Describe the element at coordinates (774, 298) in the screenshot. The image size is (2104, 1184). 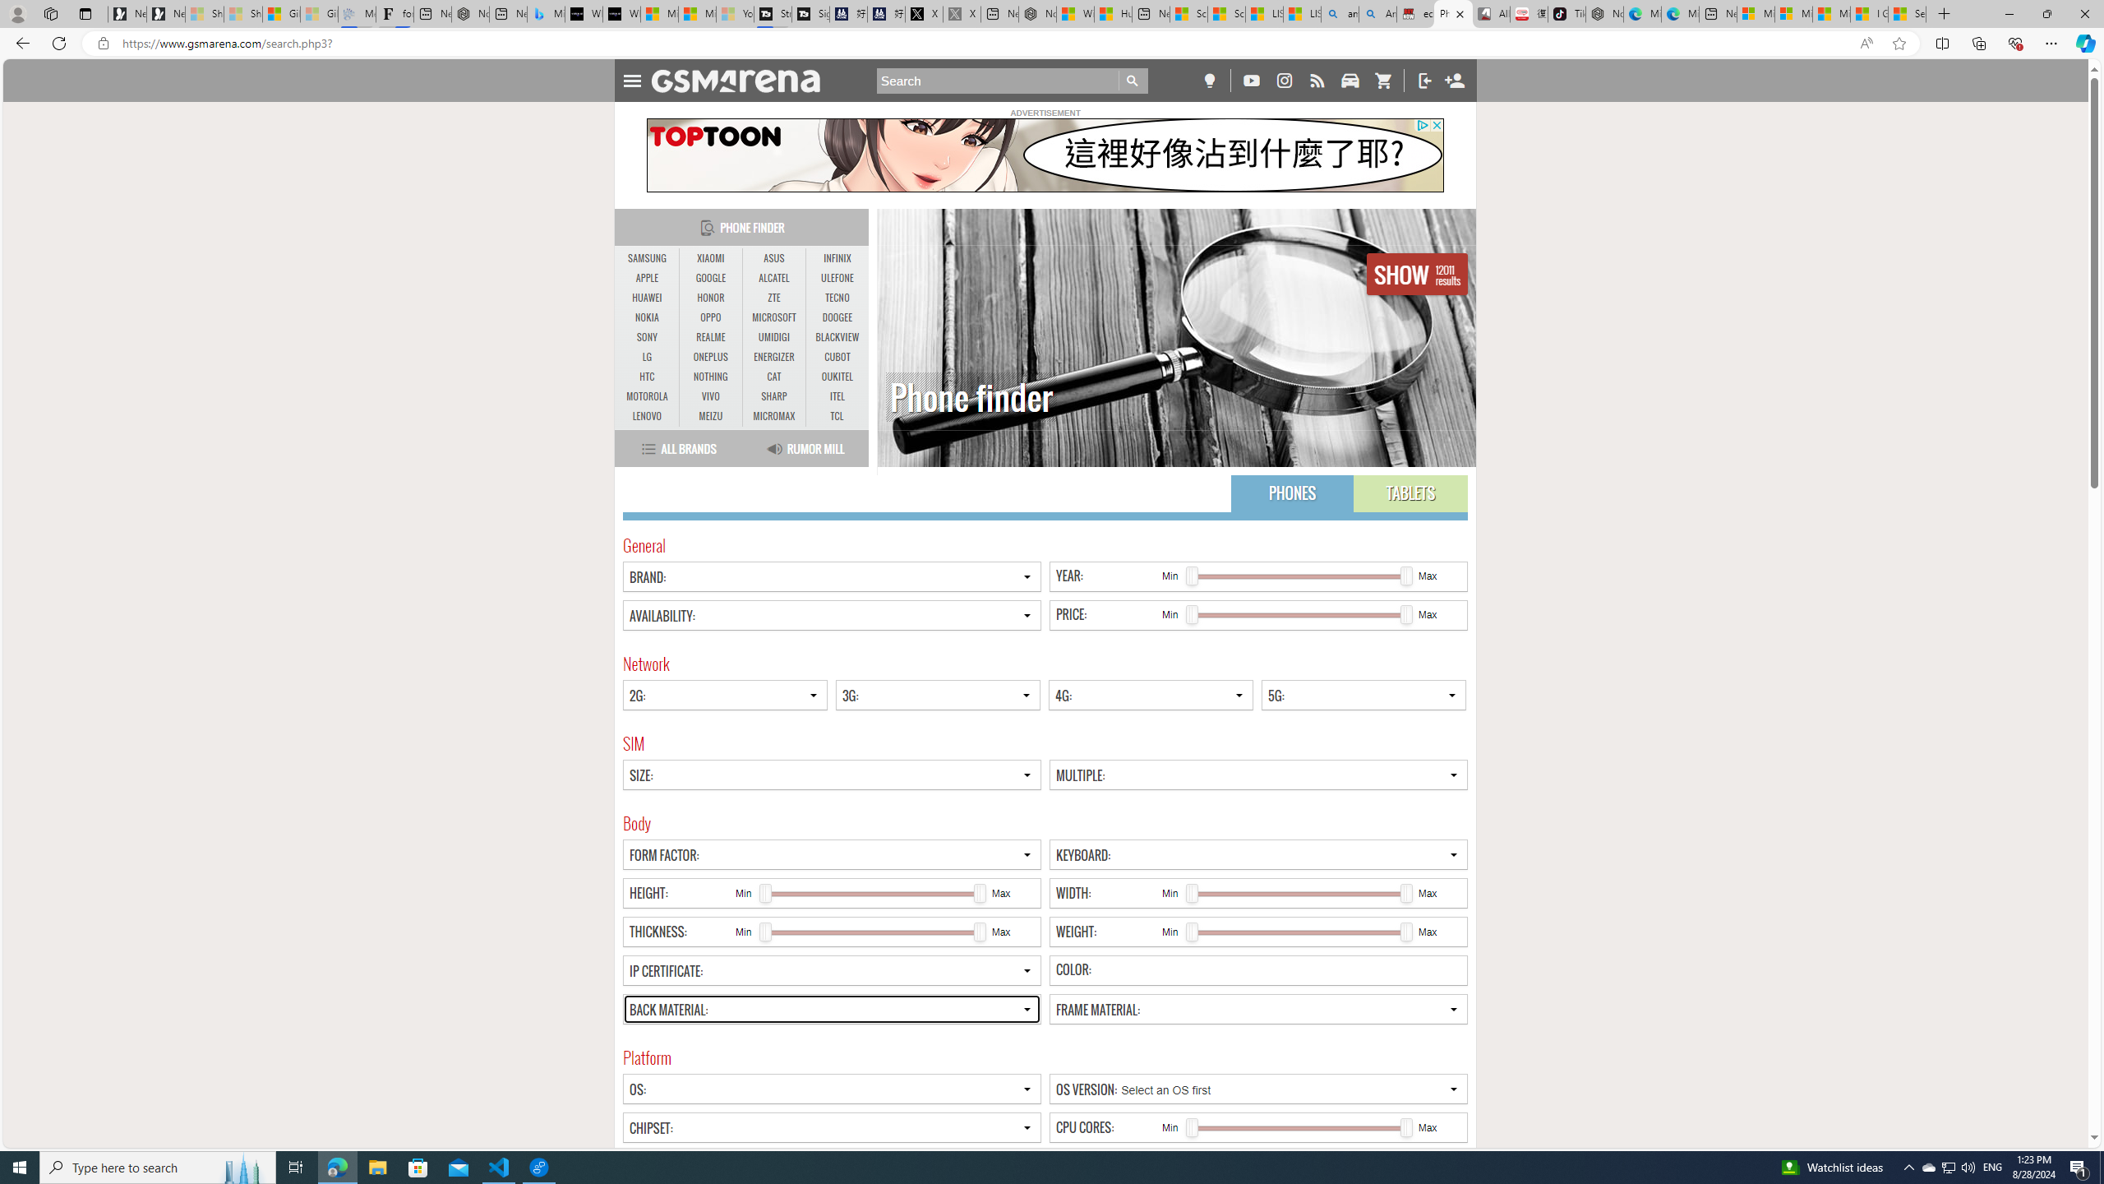
I see `ZTE` at that location.